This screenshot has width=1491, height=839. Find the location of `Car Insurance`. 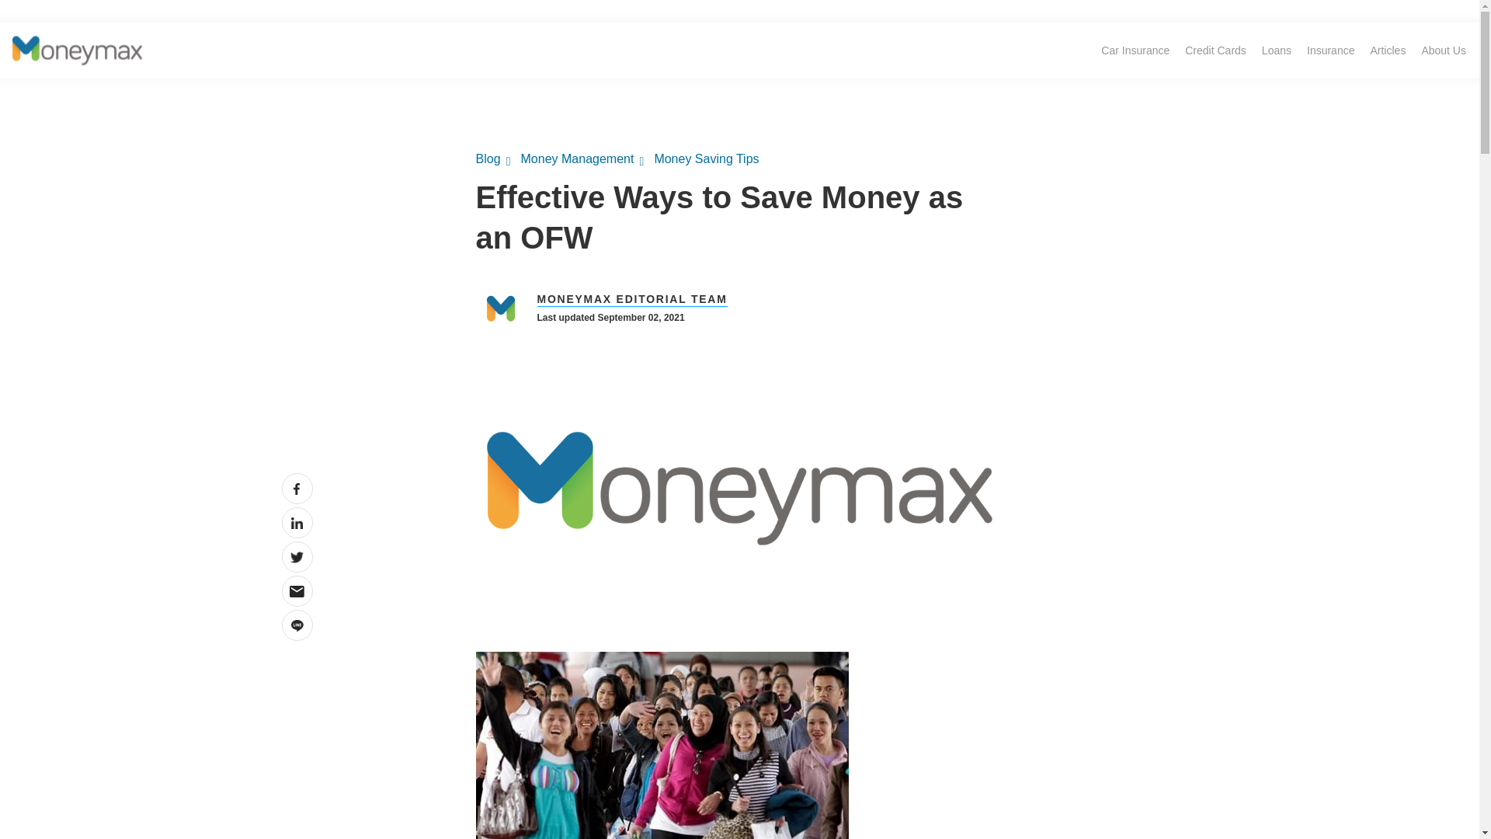

Car Insurance is located at coordinates (1135, 50).